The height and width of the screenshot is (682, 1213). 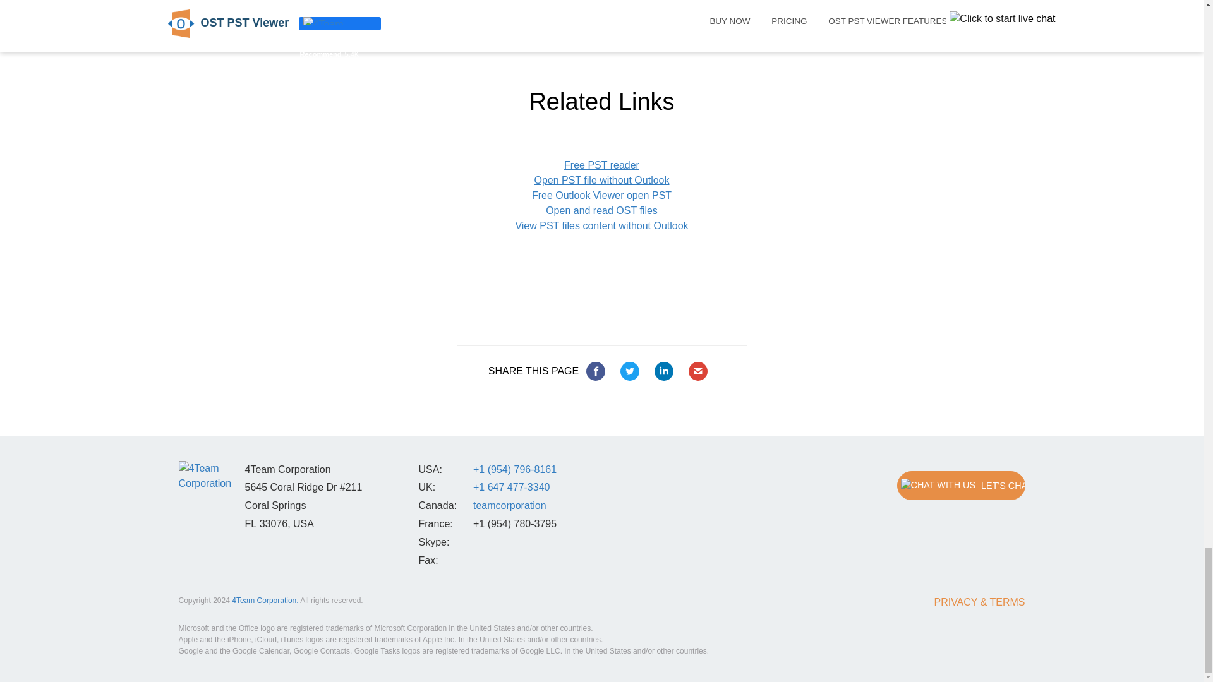 I want to click on Free PST reader, so click(x=601, y=165).